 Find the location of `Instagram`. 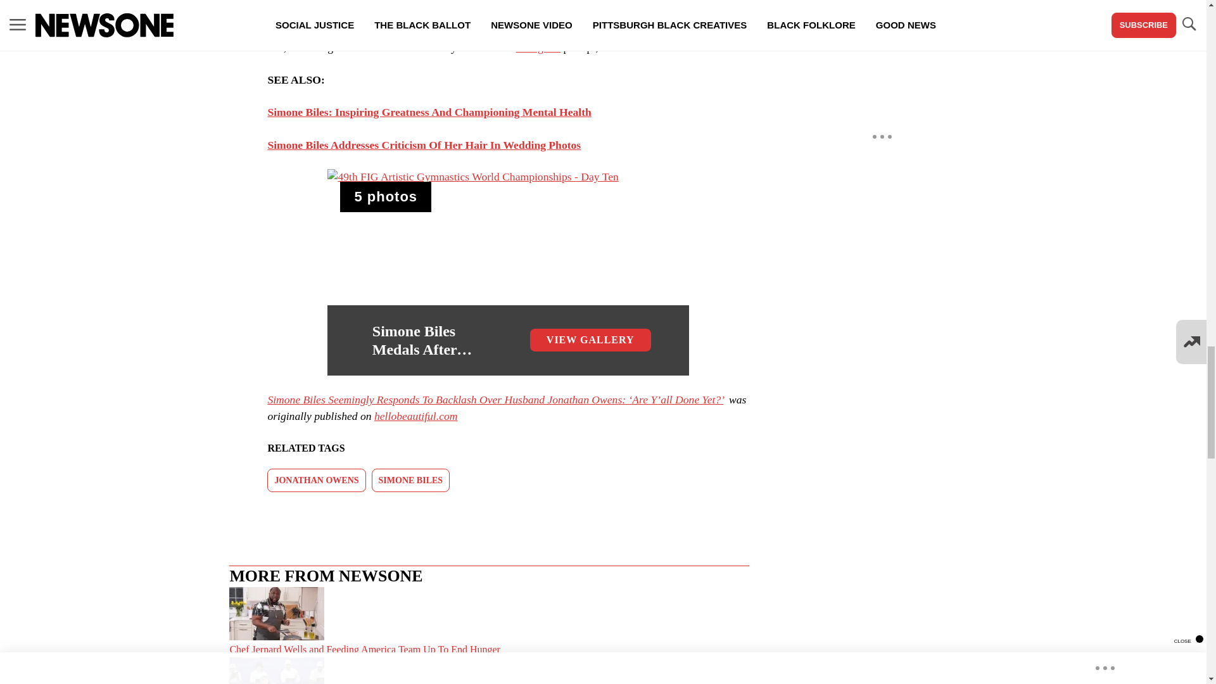

Instagram is located at coordinates (538, 47).